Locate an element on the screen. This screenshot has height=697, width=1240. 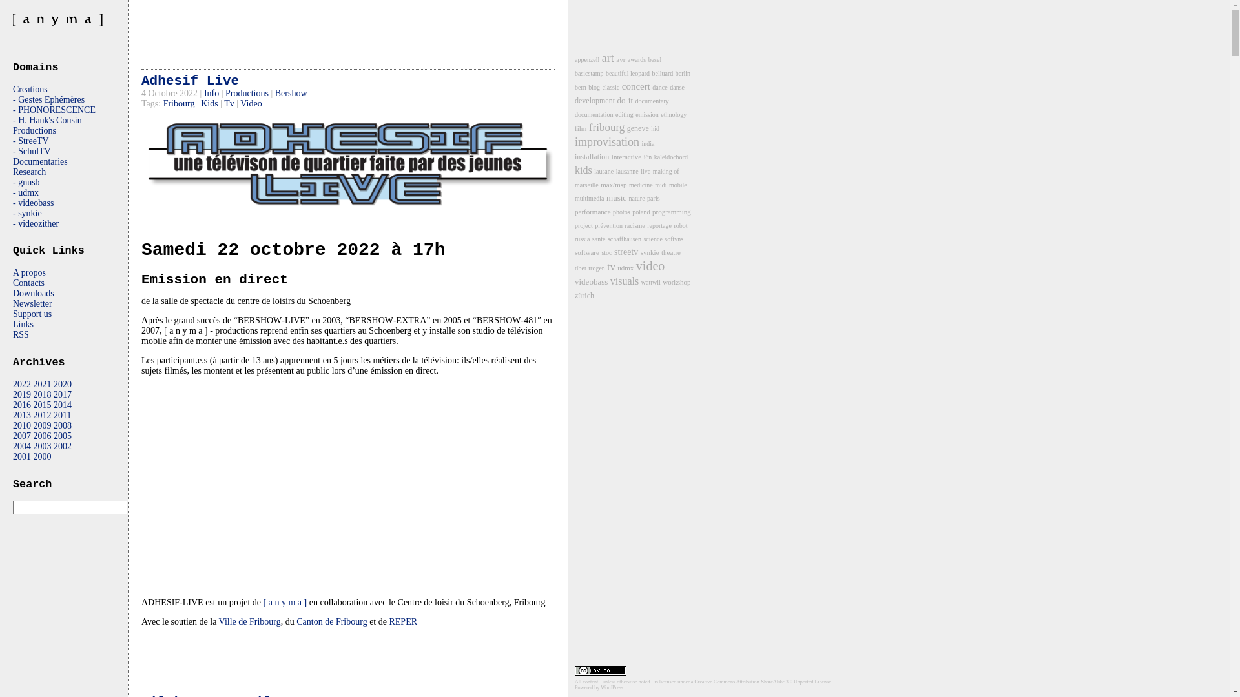
2014 is located at coordinates (63, 405).